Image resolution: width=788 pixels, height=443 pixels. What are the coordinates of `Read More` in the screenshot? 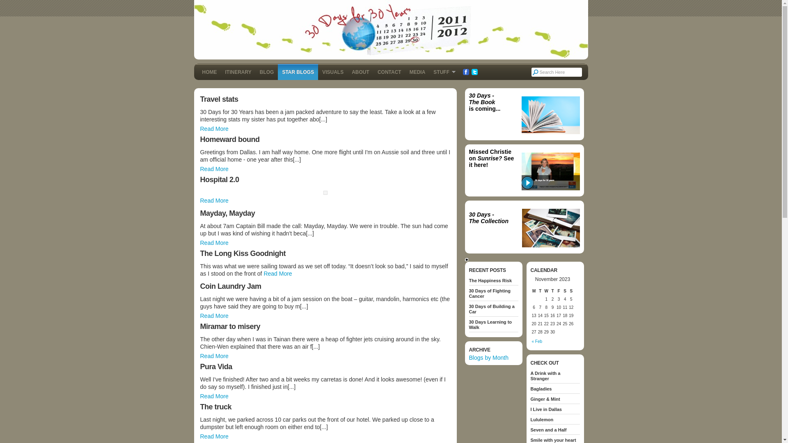 It's located at (214, 129).